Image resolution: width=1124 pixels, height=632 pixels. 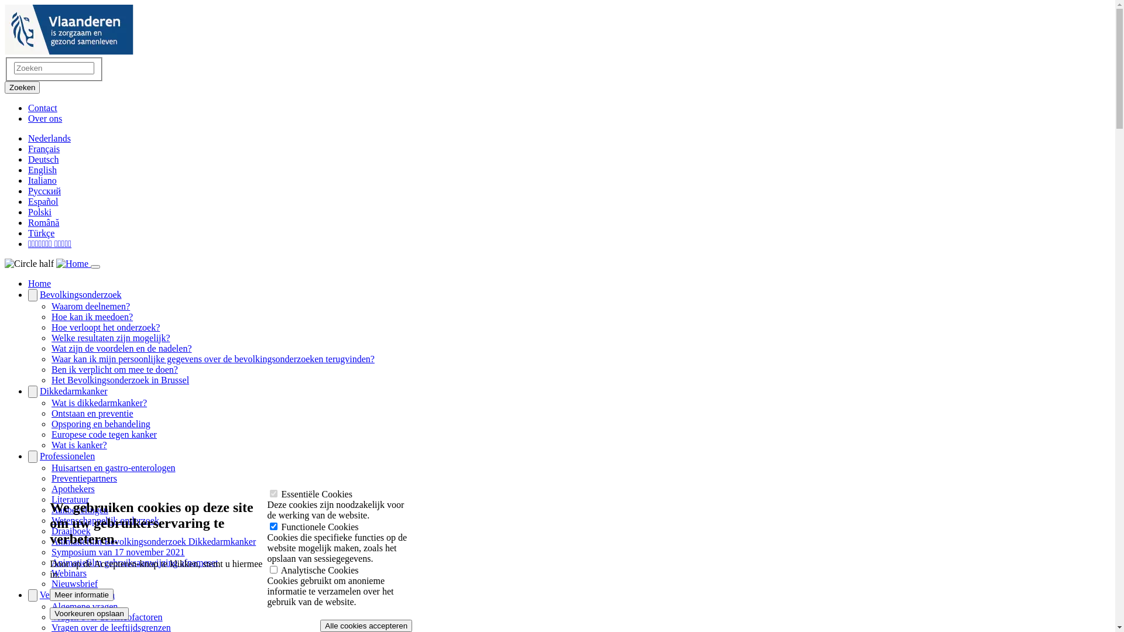 I want to click on Wat zijn de voordelen en de nadelen?, so click(x=122, y=349).